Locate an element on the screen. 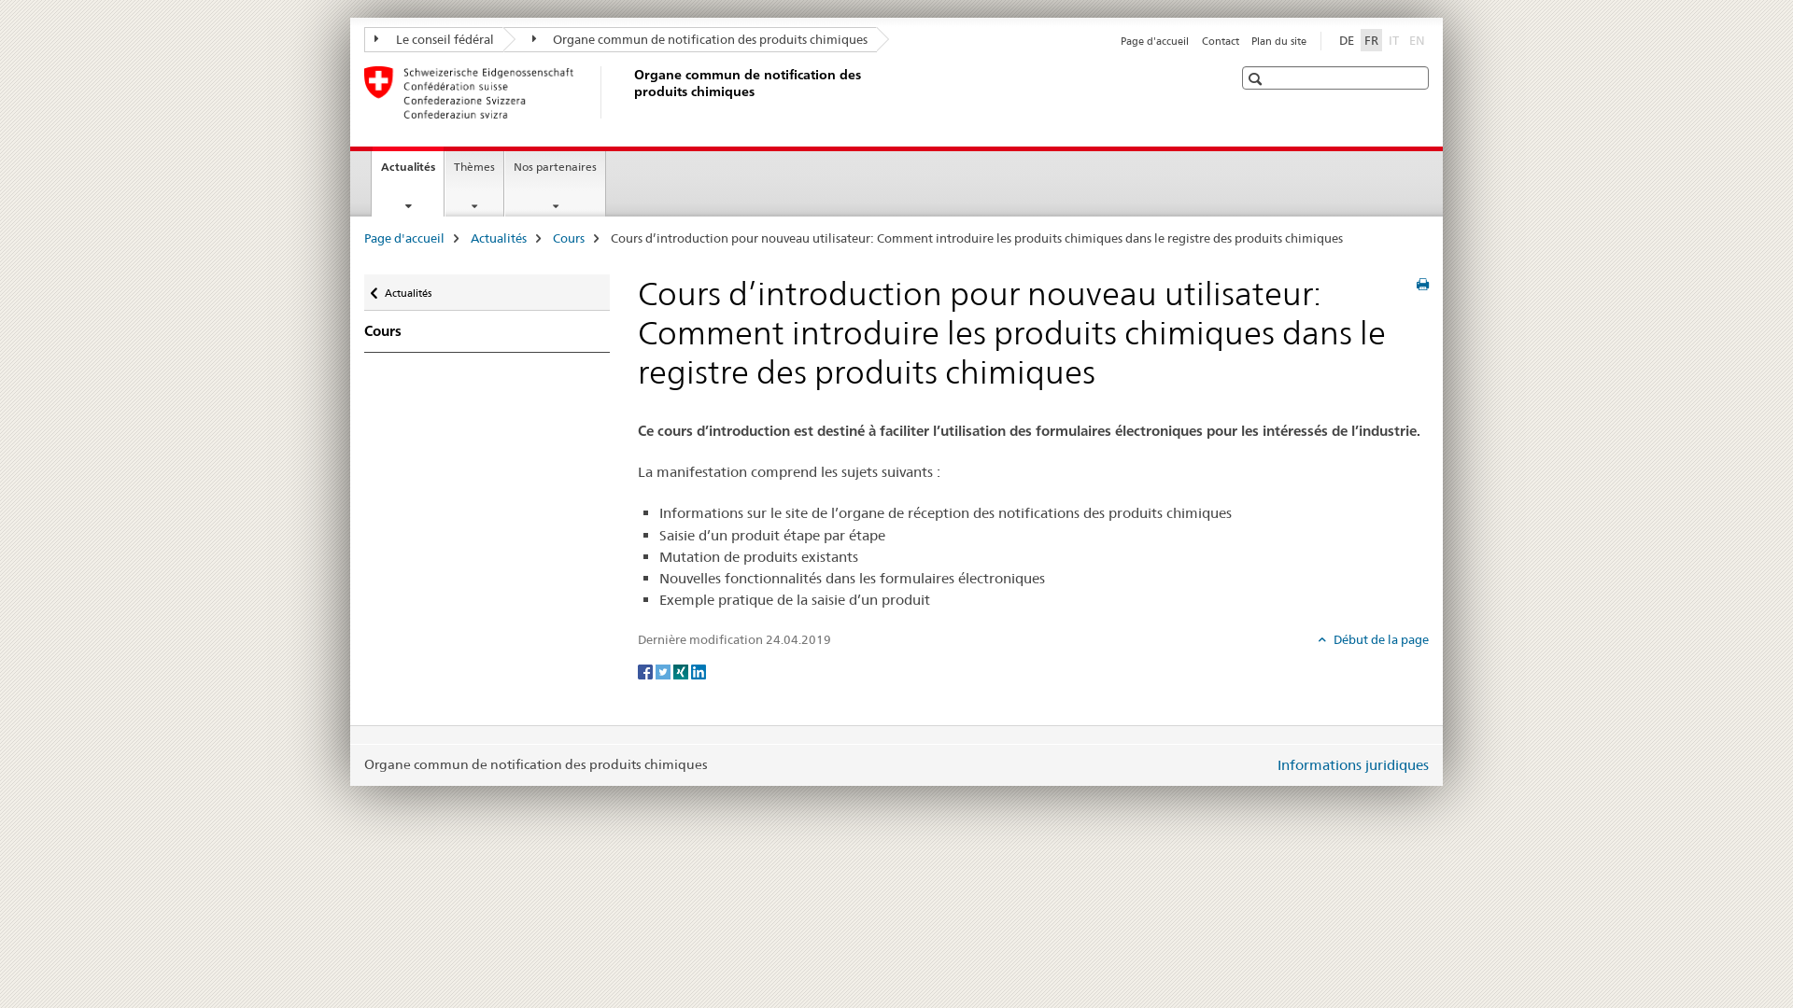 Image resolution: width=1793 pixels, height=1008 pixels. Cours is located at coordinates (487, 331).